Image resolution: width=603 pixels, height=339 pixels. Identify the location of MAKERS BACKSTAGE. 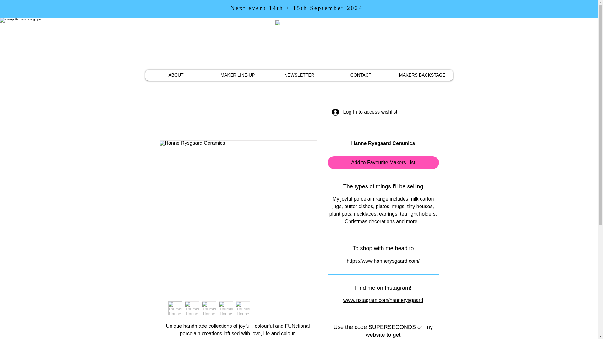
(422, 75).